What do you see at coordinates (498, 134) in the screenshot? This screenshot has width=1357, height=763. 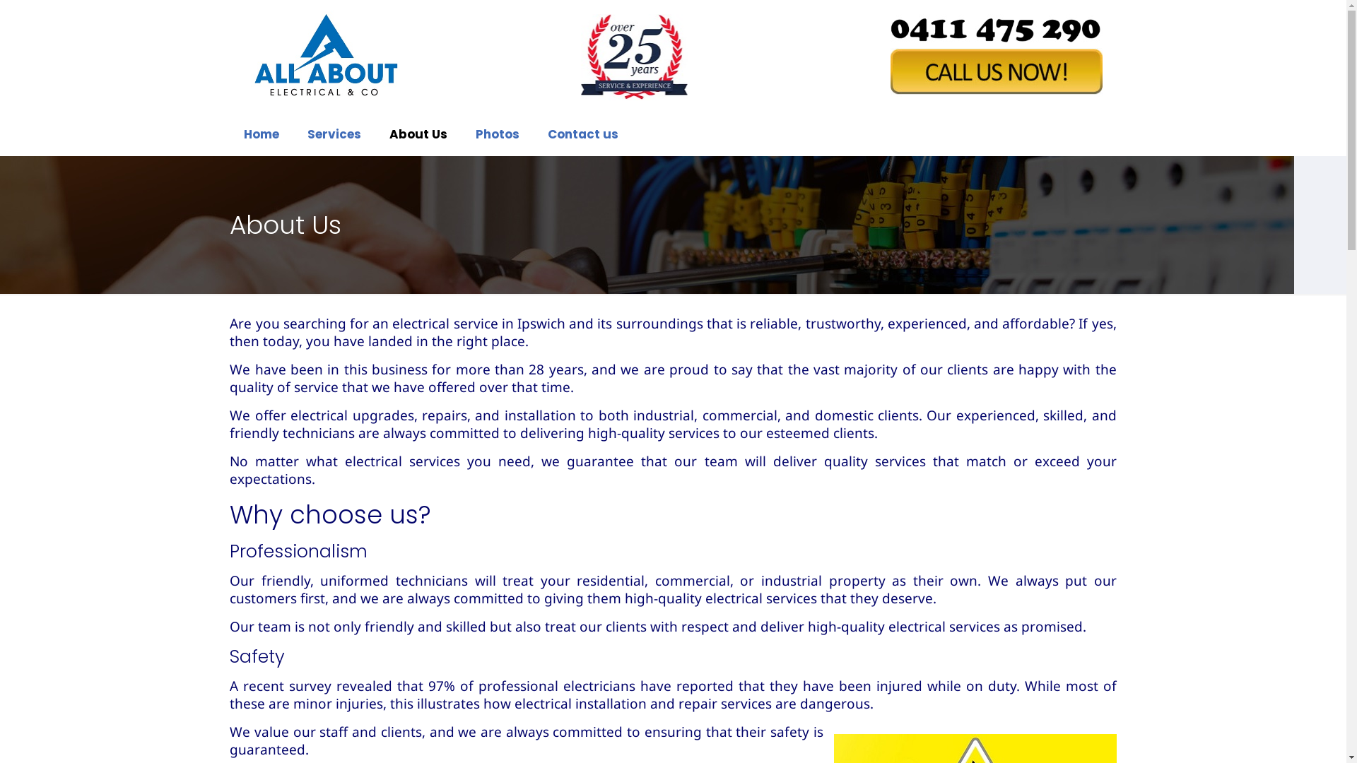 I see `Photos` at bounding box center [498, 134].